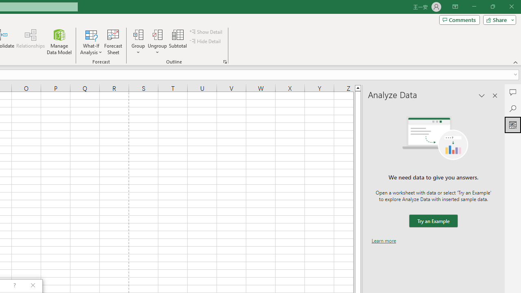  Describe the element at coordinates (511, 7) in the screenshot. I see `Close` at that location.